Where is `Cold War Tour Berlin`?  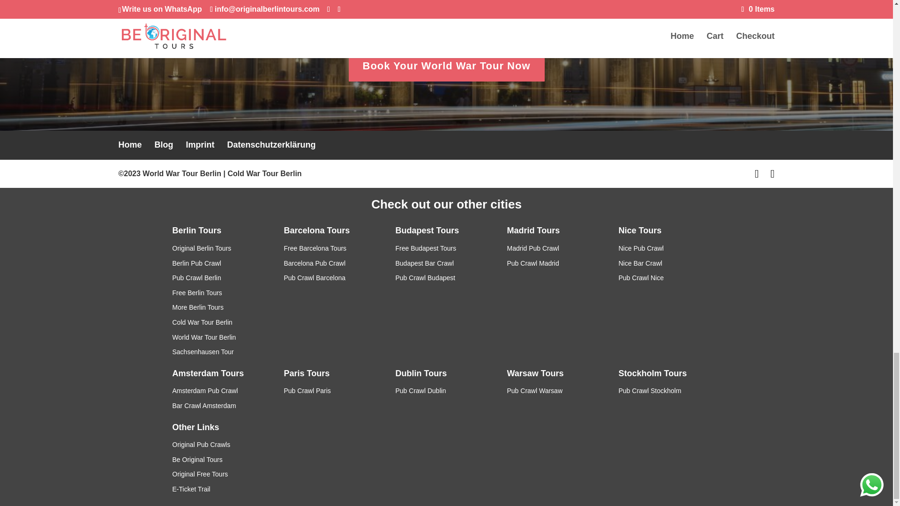 Cold War Tour Berlin is located at coordinates (264, 173).